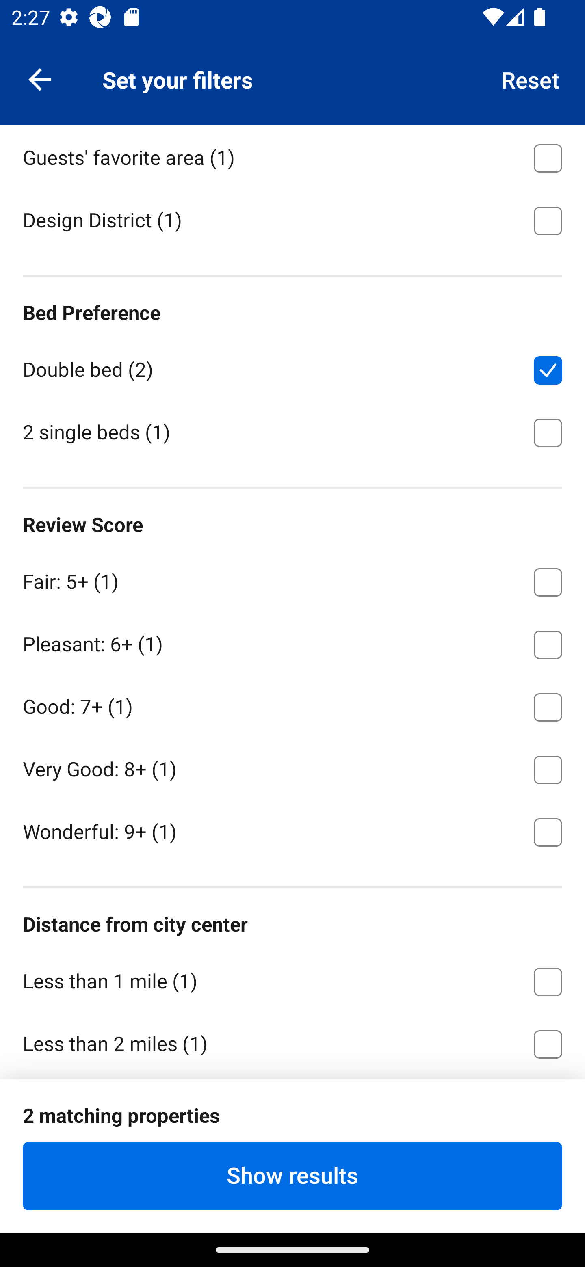 The width and height of the screenshot is (585, 1267). I want to click on 2 single beds ⁦(1), so click(292, 431).